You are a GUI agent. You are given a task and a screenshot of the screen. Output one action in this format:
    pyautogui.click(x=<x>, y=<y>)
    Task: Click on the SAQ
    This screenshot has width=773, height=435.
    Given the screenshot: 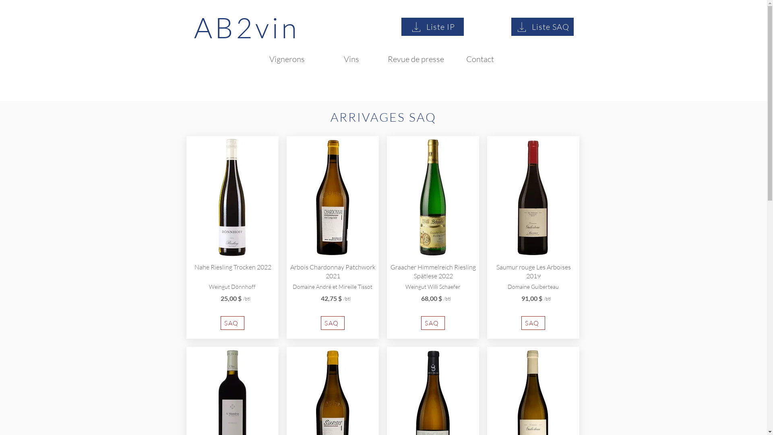 What is the action you would take?
    pyautogui.click(x=533, y=323)
    